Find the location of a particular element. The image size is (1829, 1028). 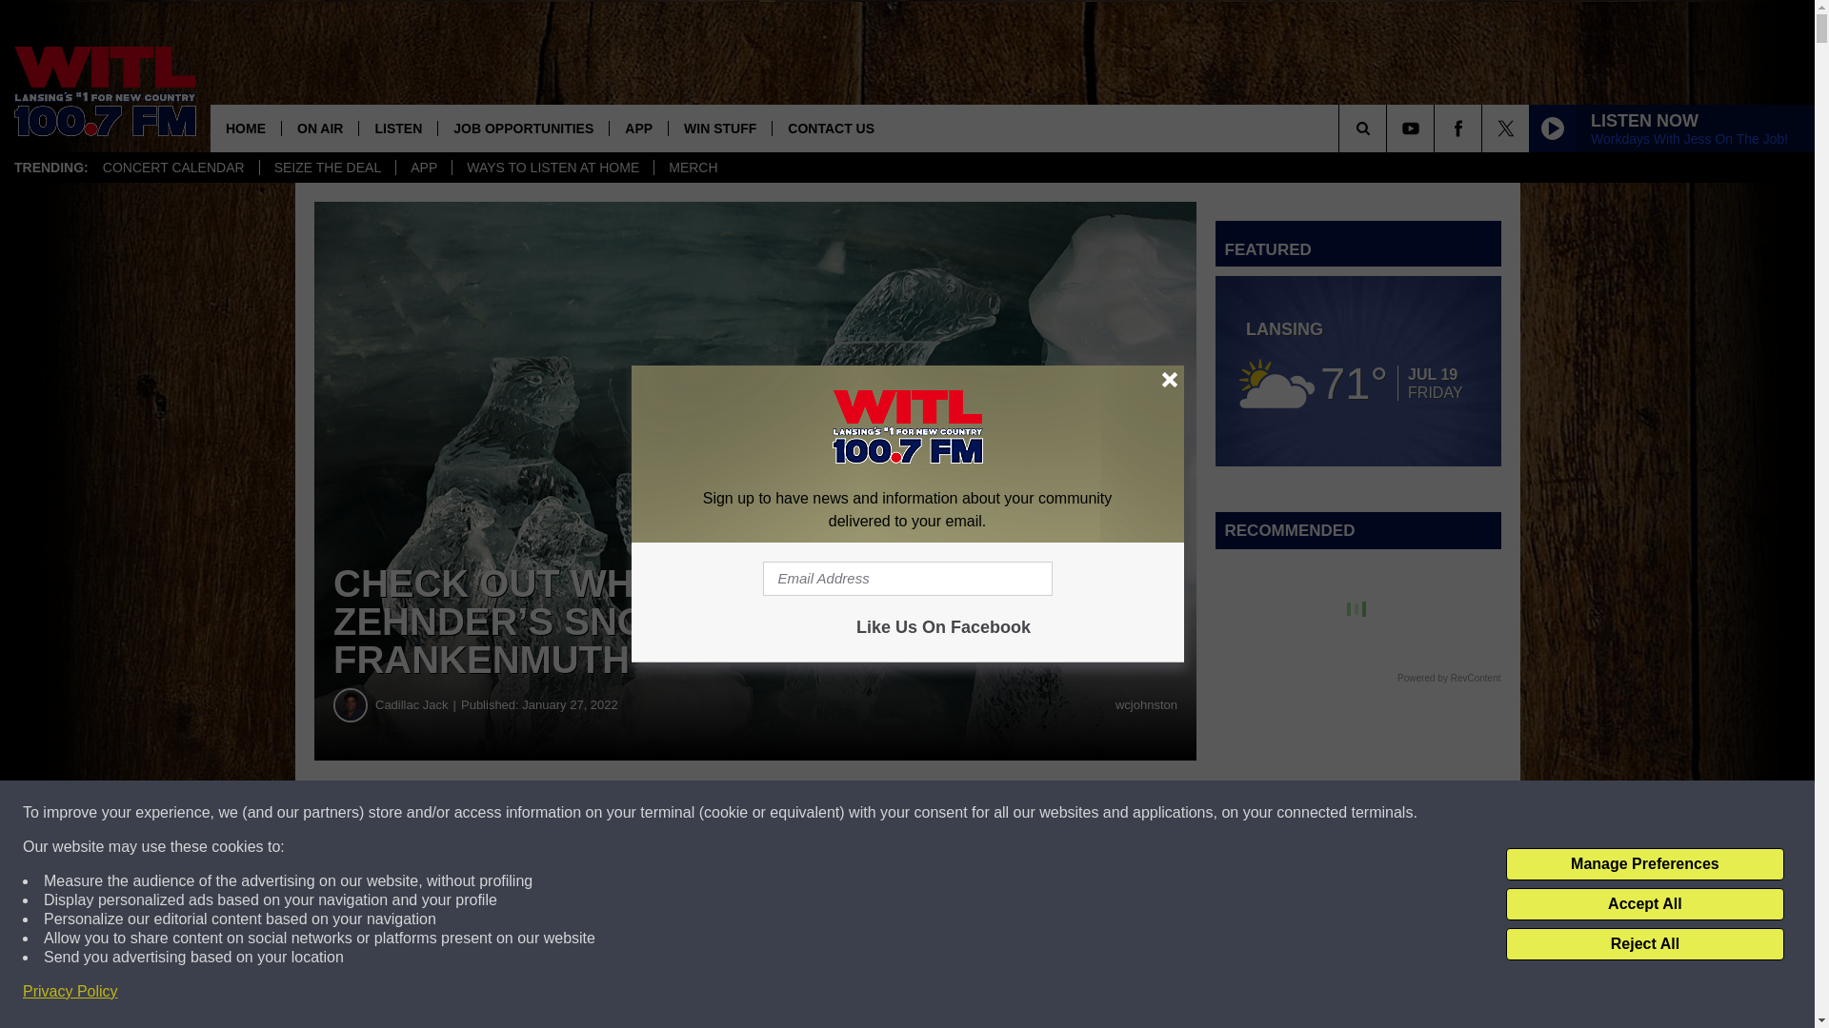

Reject All is located at coordinates (1644, 944).